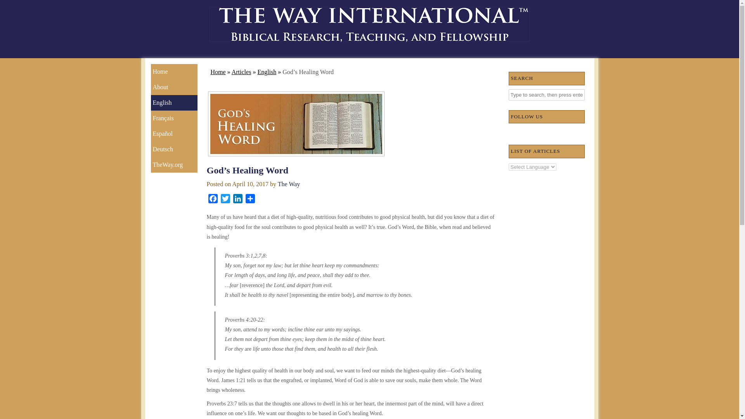 The image size is (745, 419). Describe the element at coordinates (577, 133) in the screenshot. I see `Pinterest` at that location.